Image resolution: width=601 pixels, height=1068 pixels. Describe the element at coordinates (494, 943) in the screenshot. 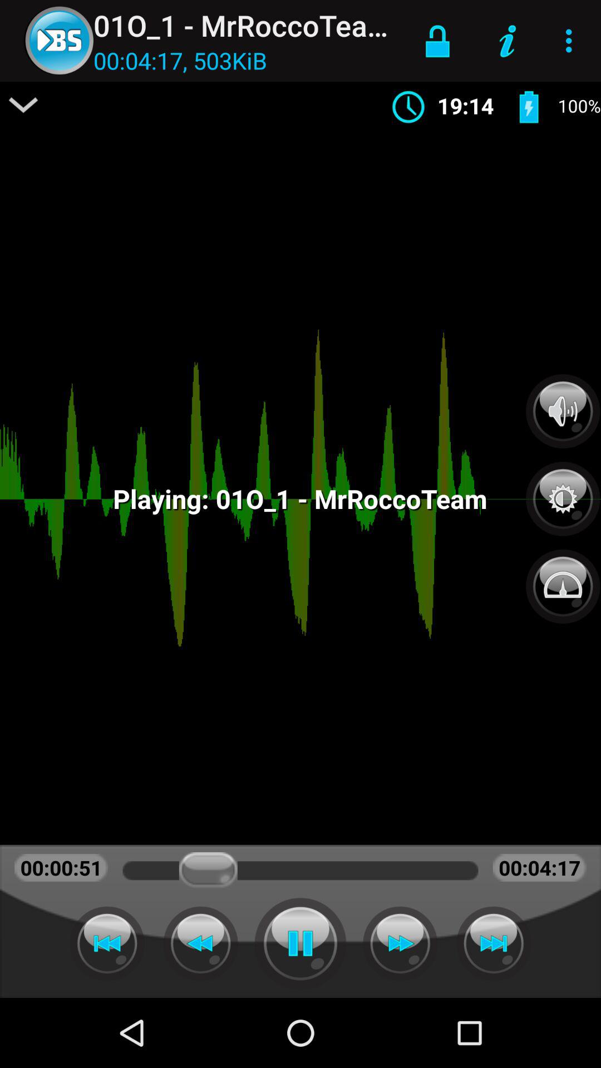

I see `skip audio` at that location.